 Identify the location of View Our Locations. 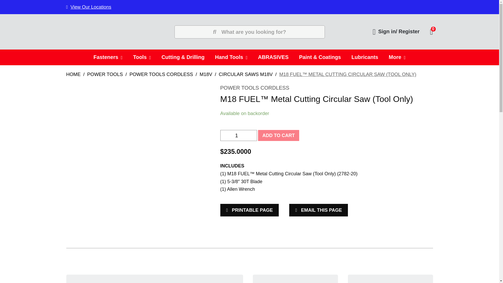
(426, 31).